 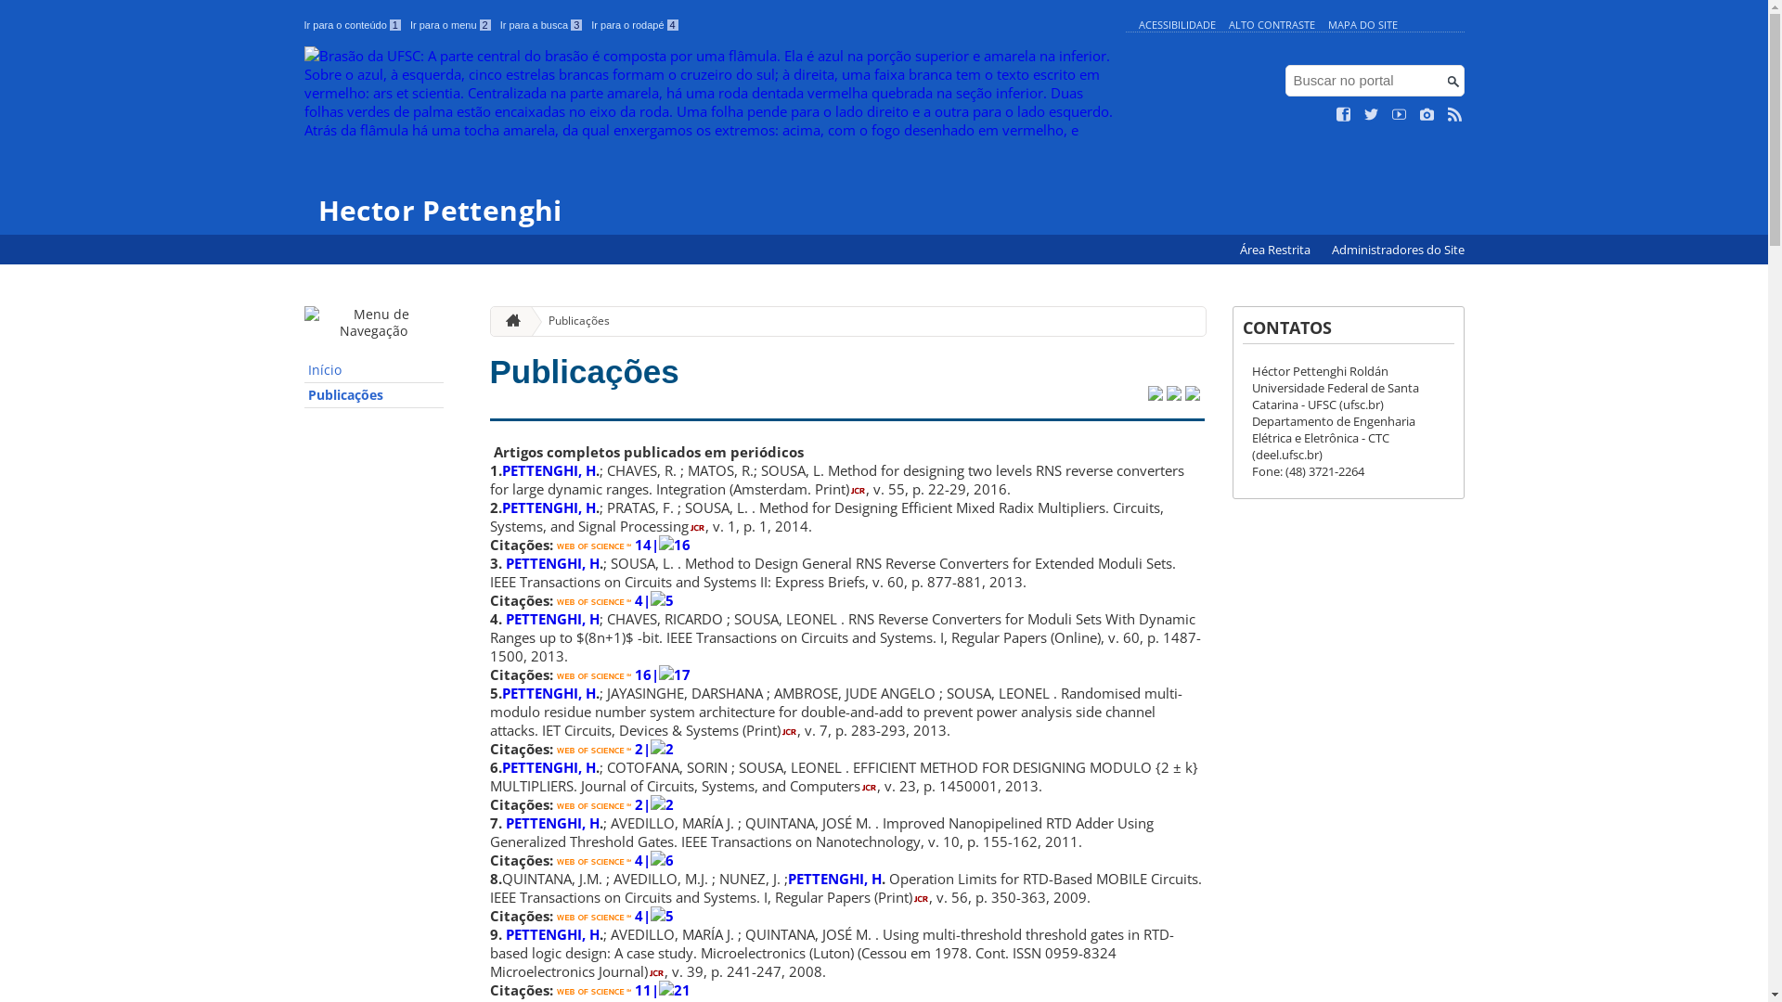 What do you see at coordinates (598, 916) in the screenshot?
I see `4` at bounding box center [598, 916].